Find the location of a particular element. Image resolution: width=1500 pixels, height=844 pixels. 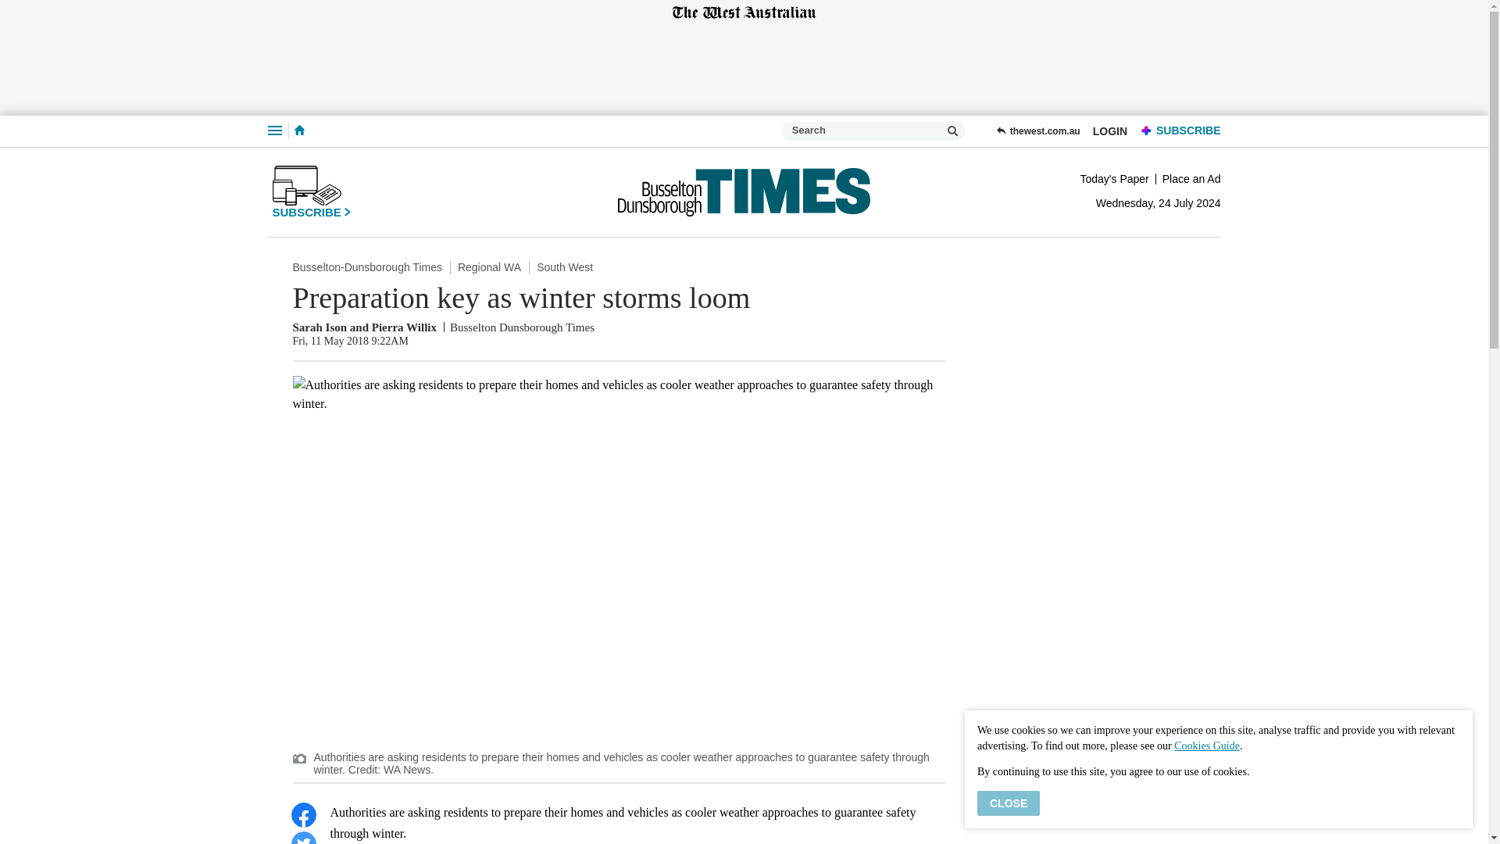

Home is located at coordinates (298, 131).